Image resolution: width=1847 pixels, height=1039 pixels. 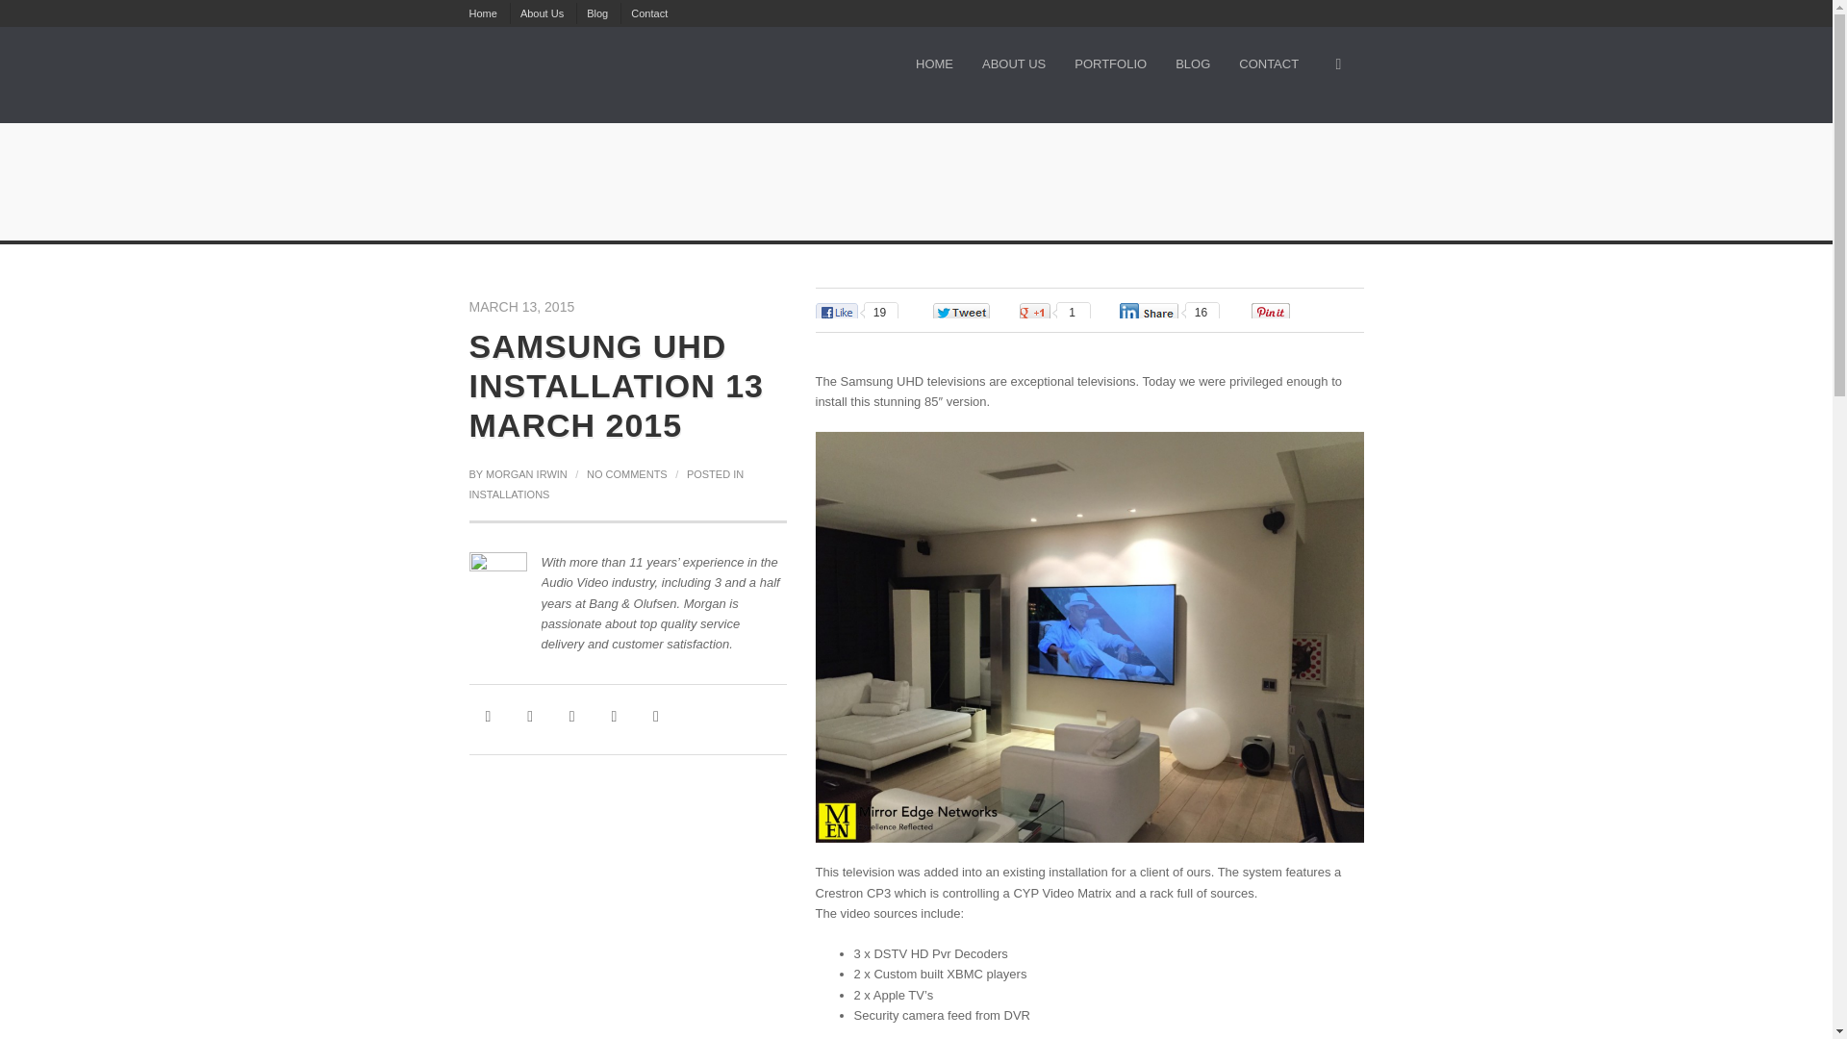 What do you see at coordinates (616, 386) in the screenshot?
I see `Permalink to Samsung UHD Installation 13 March 2015` at bounding box center [616, 386].